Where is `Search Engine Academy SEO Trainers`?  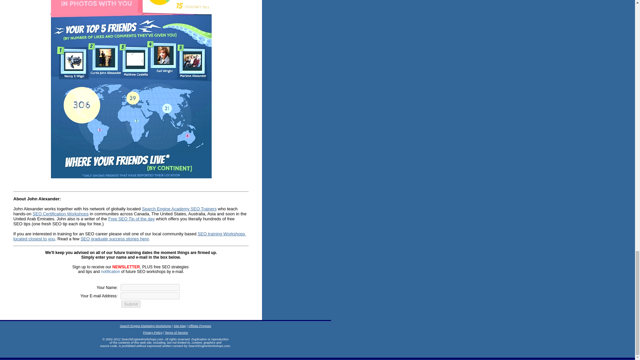
Search Engine Academy SEO Trainers is located at coordinates (130, 236).